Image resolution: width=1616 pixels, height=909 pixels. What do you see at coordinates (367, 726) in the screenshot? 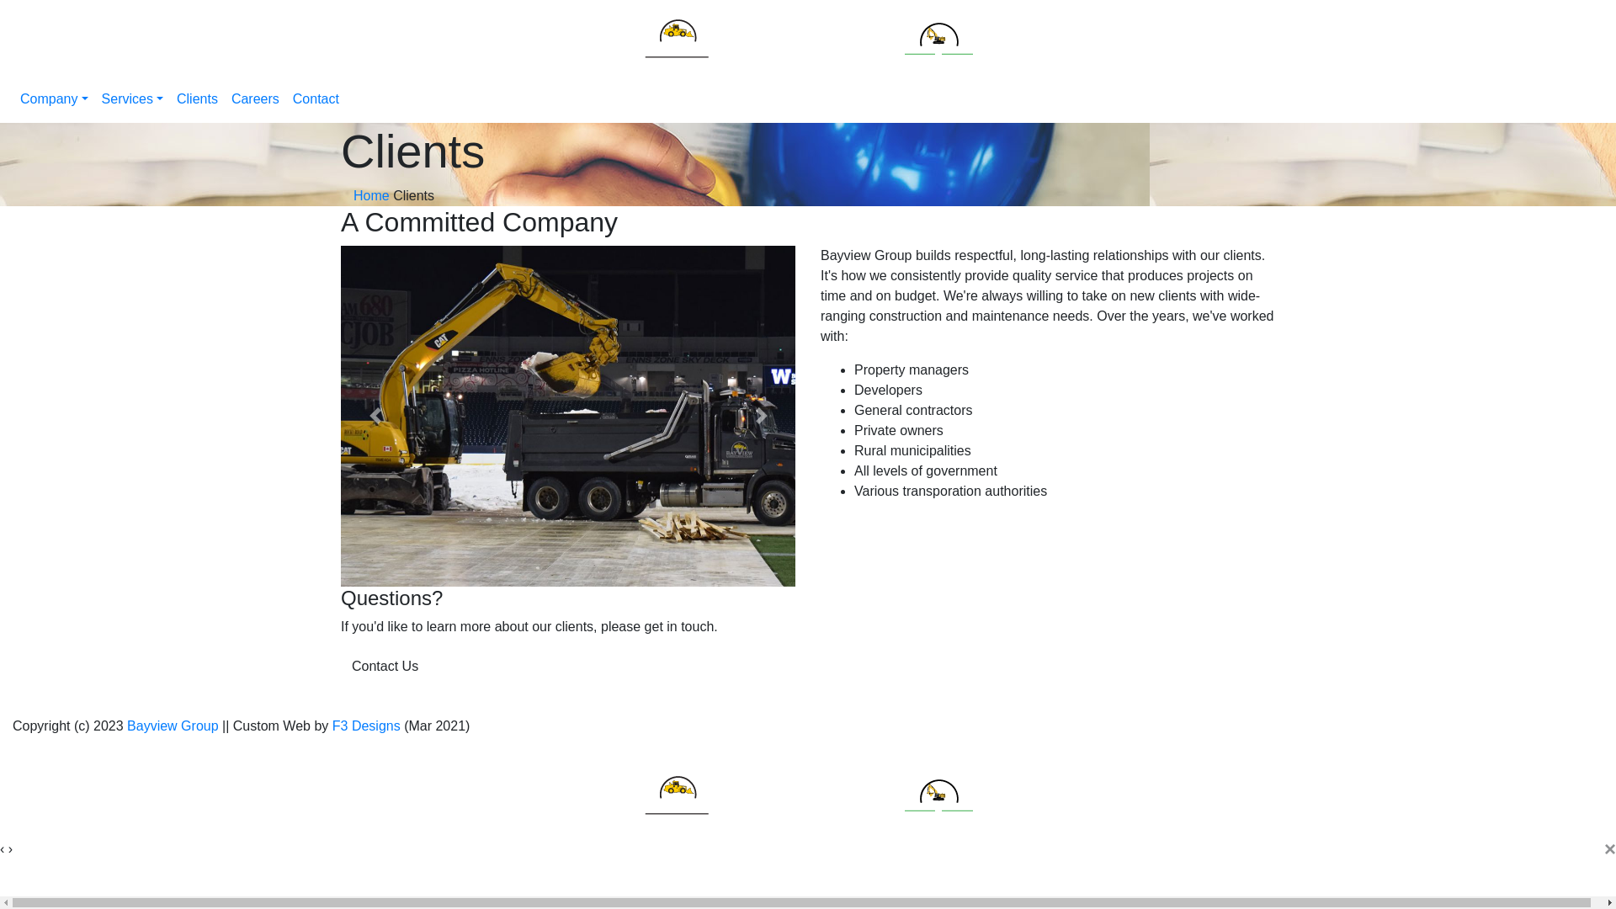
I see `F3 Designs` at bounding box center [367, 726].